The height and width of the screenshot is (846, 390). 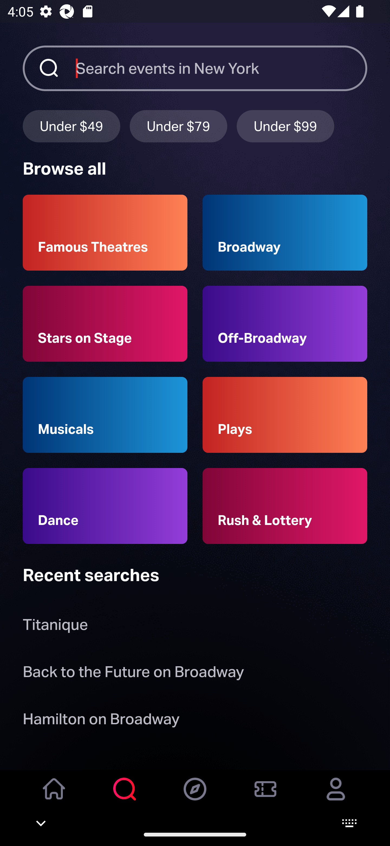 I want to click on Under $49, so click(x=71, y=126).